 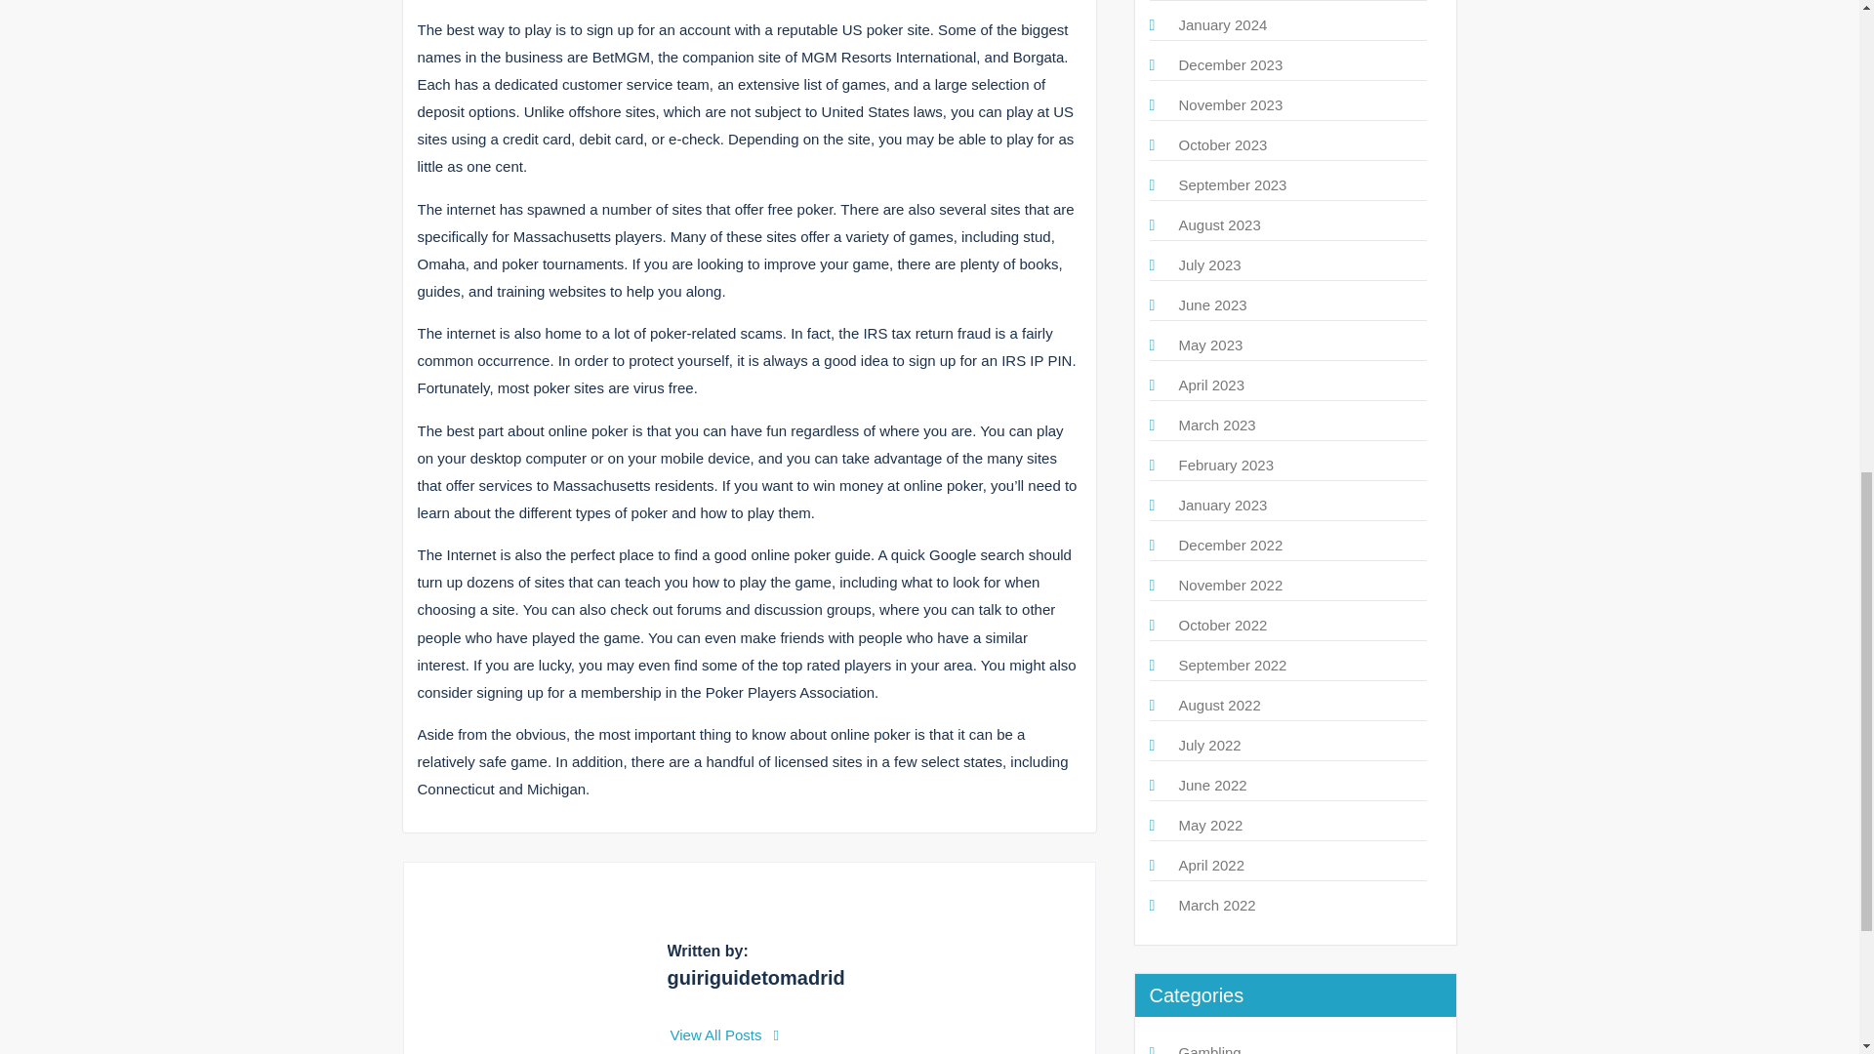 I want to click on December 2022, so click(x=1231, y=545).